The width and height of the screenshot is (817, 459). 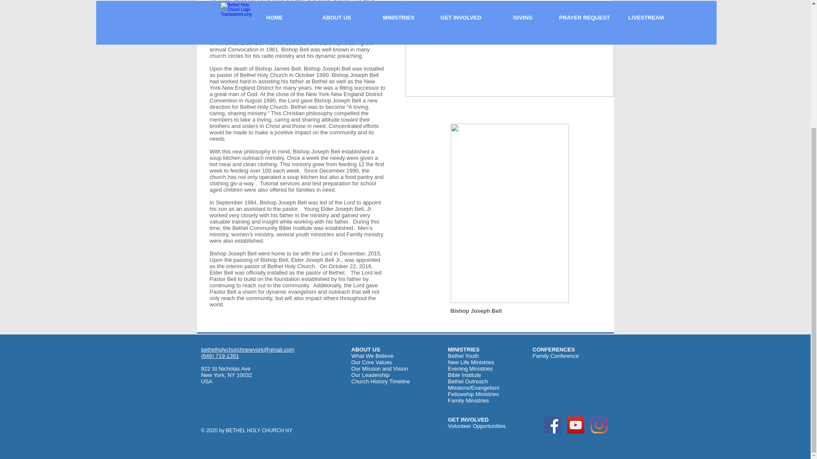 I want to click on What We Believe, so click(x=372, y=356).